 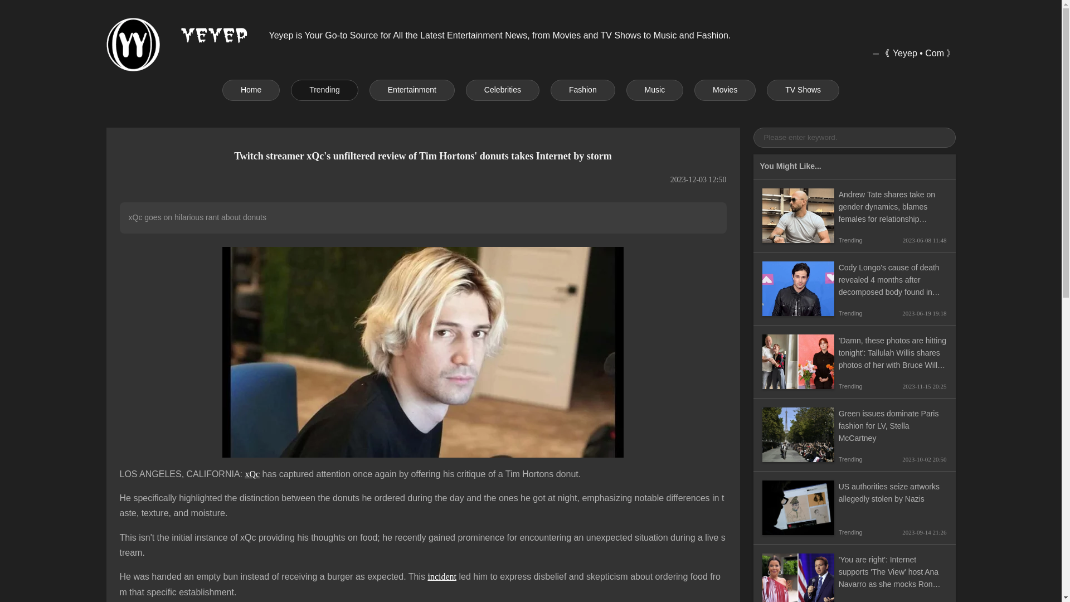 I want to click on Movies, so click(x=724, y=90).